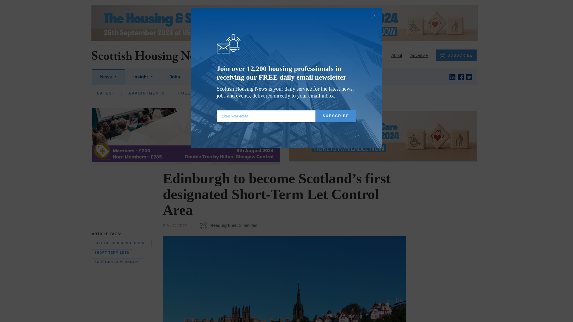  Describe the element at coordinates (106, 93) in the screenshot. I see `LATEST` at that location.